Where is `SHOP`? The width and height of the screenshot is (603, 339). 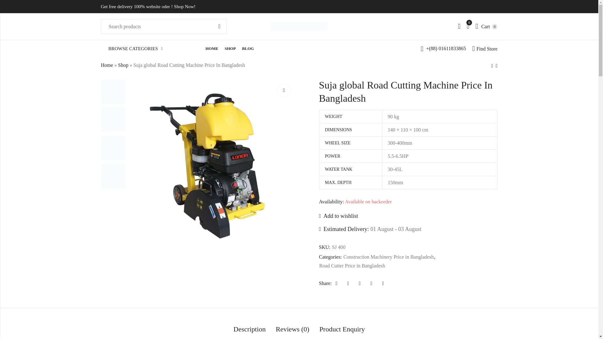
SHOP is located at coordinates (212, 49).